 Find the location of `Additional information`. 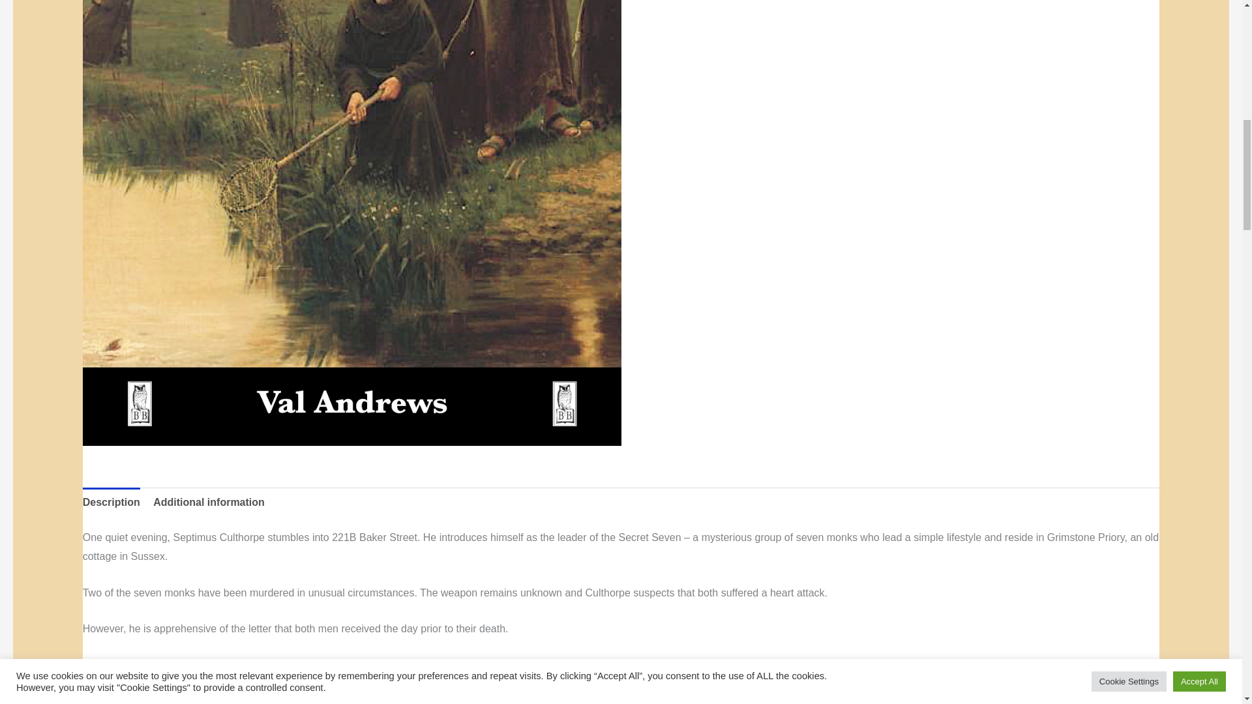

Additional information is located at coordinates (209, 502).